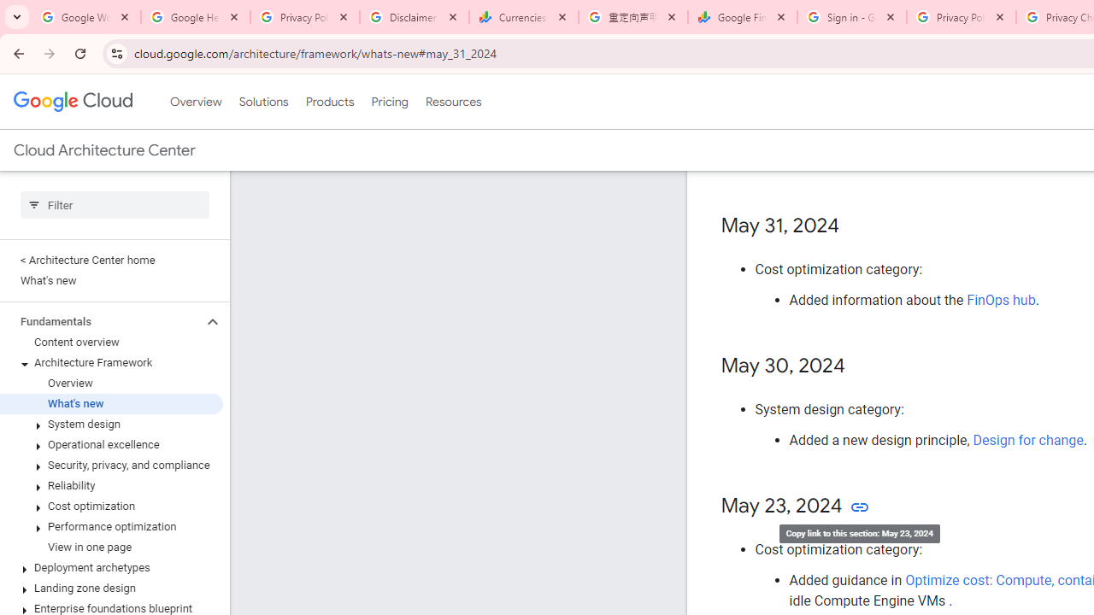 This screenshot has width=1094, height=615. I want to click on Google Workspace Admin Community, so click(86, 17).